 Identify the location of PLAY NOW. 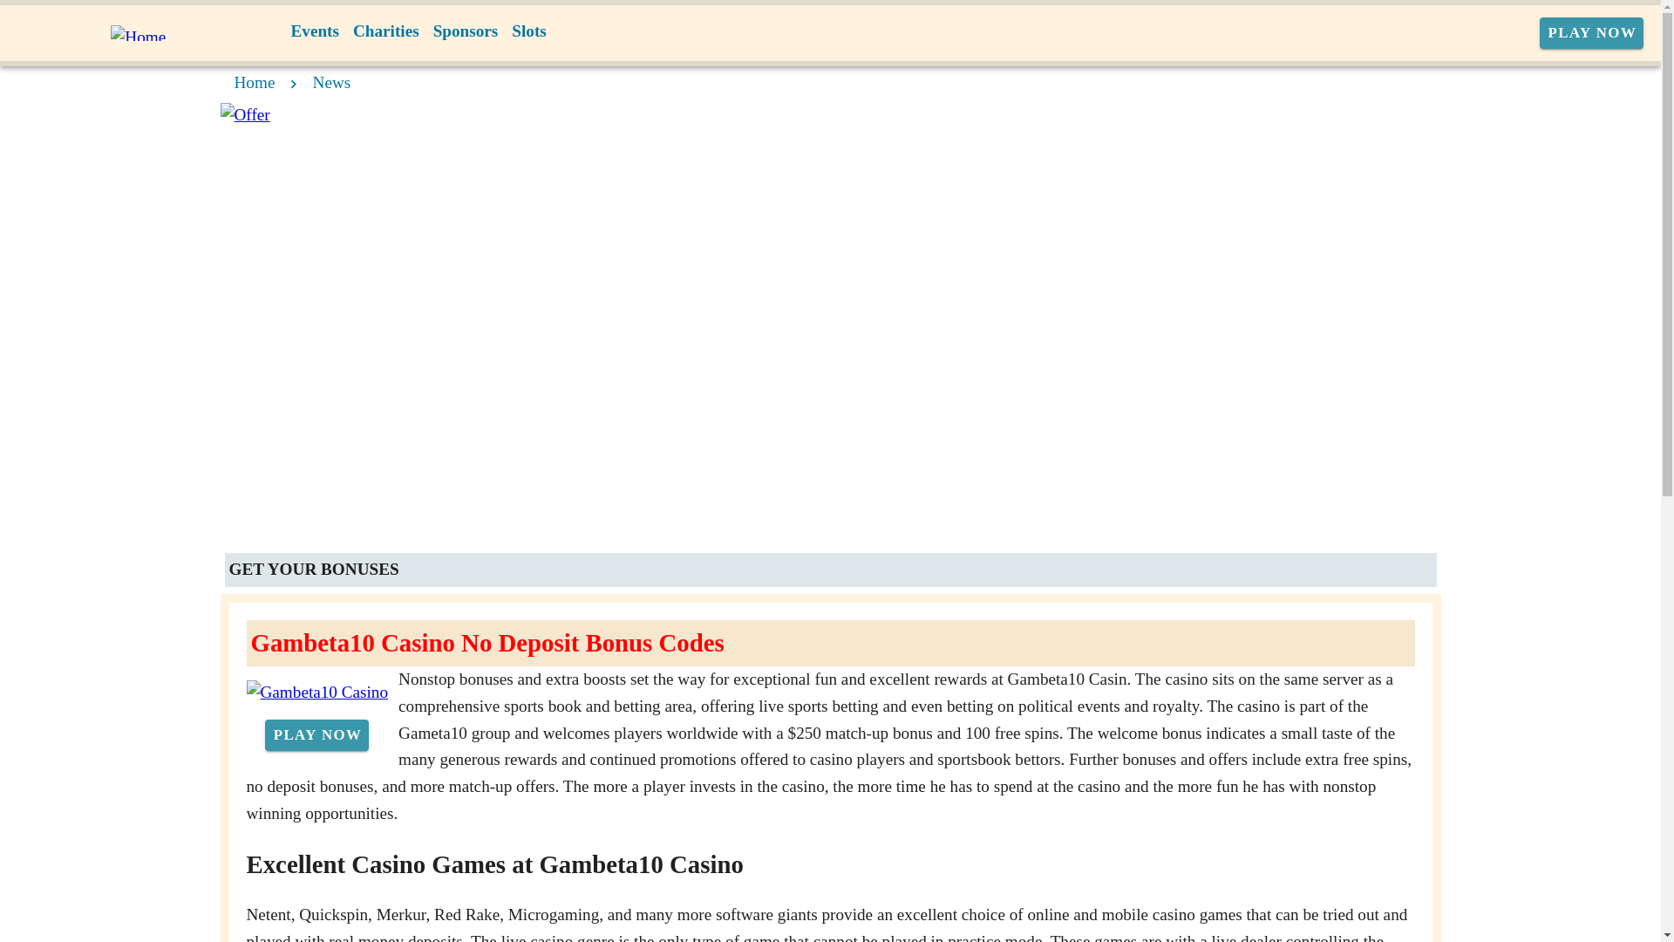
(316, 734).